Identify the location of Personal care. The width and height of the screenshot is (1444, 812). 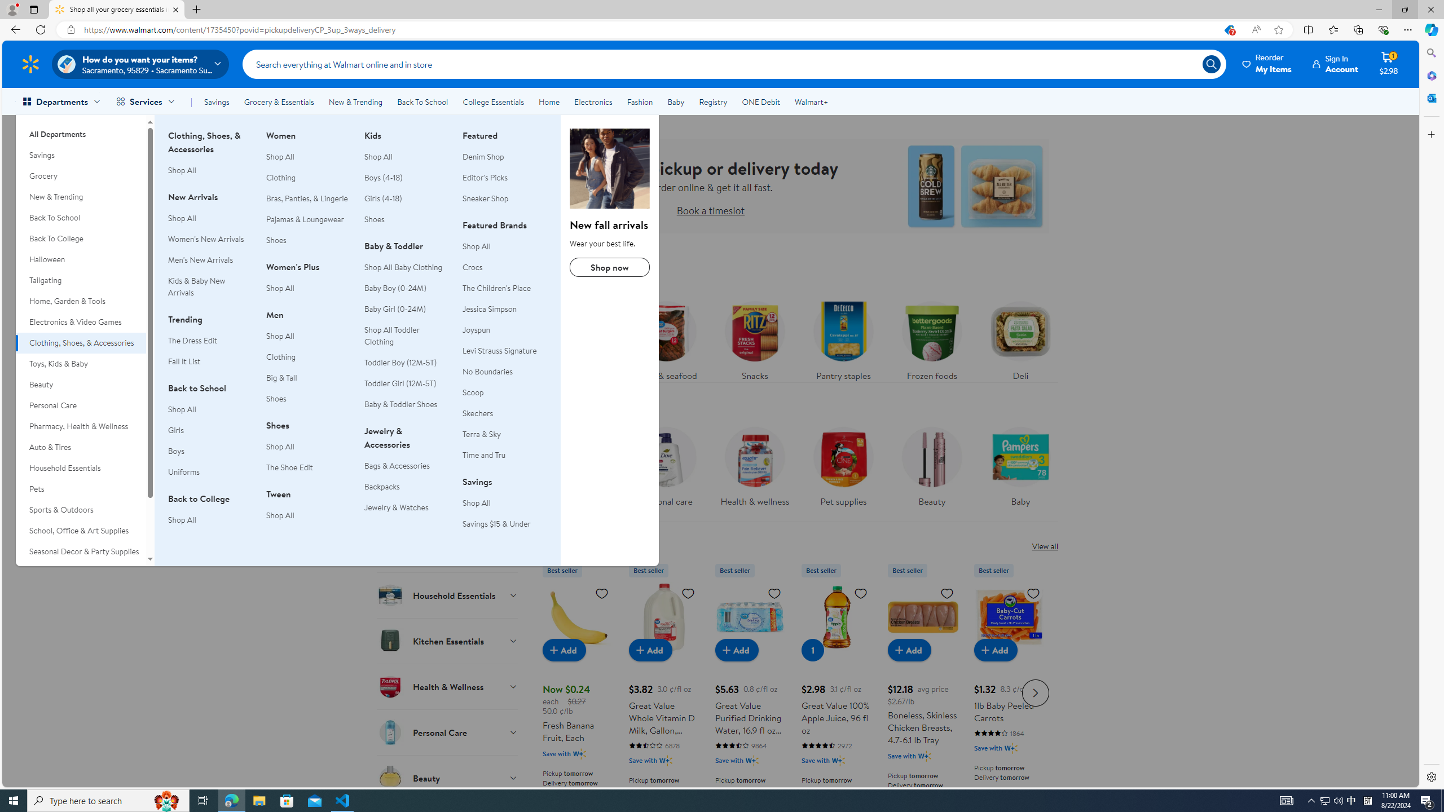
(666, 470).